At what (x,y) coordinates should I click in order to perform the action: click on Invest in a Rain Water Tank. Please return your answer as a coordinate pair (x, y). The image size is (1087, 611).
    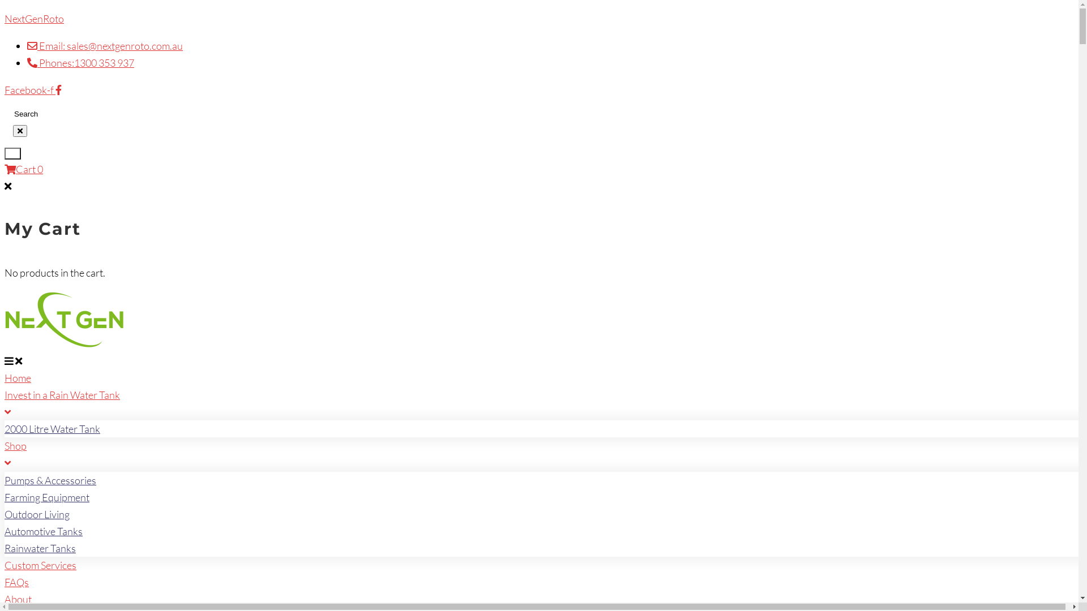
    Looking at the image, I should click on (543, 405).